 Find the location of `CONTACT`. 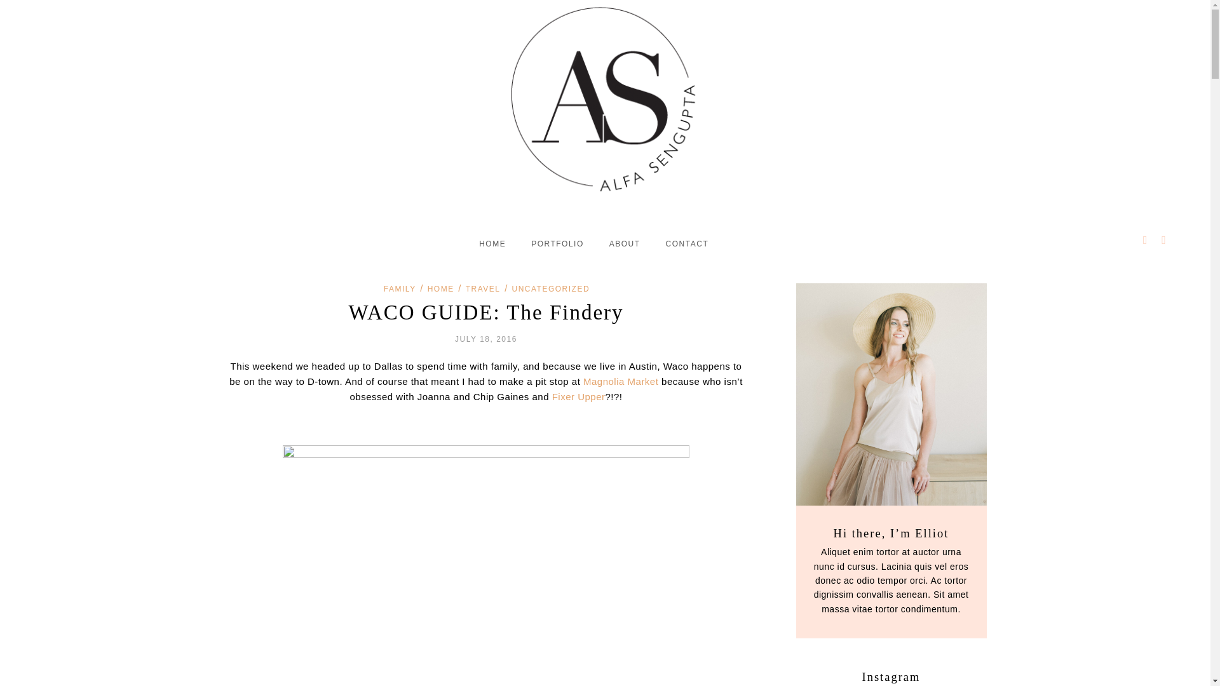

CONTACT is located at coordinates (688, 244).